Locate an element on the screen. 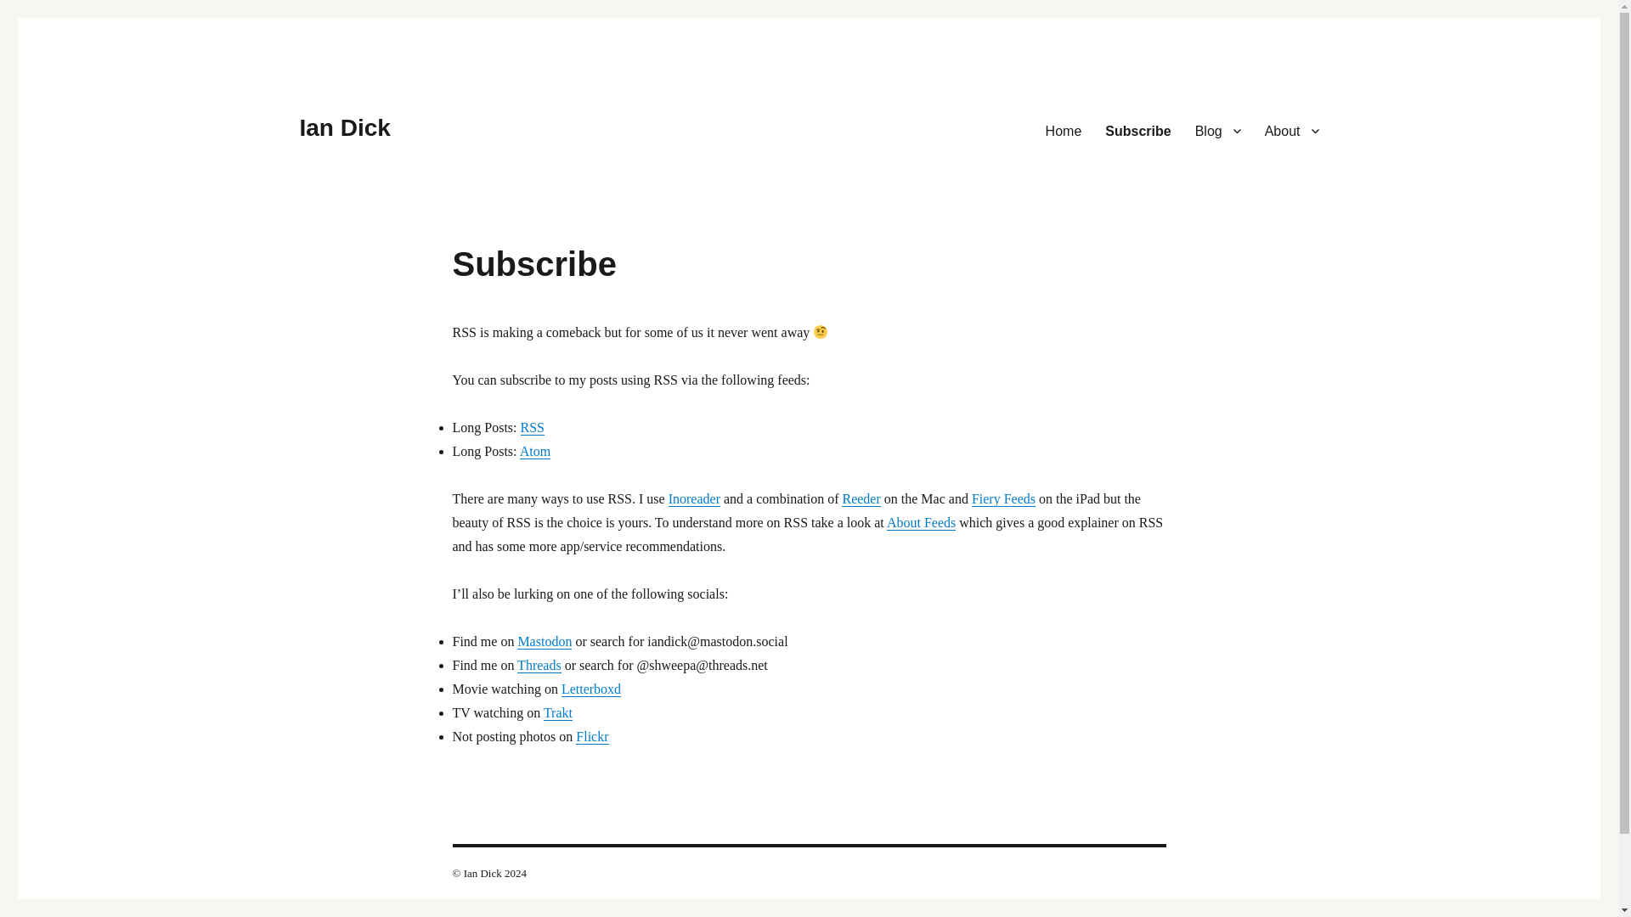 The image size is (1631, 917). Reeder is located at coordinates (861, 498).